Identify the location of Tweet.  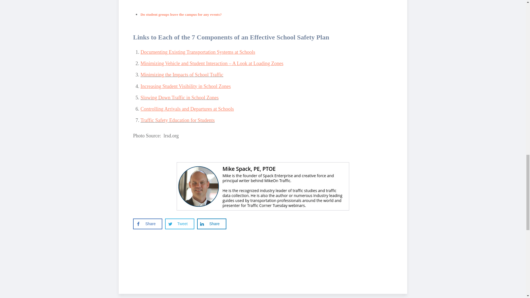
(179, 224).